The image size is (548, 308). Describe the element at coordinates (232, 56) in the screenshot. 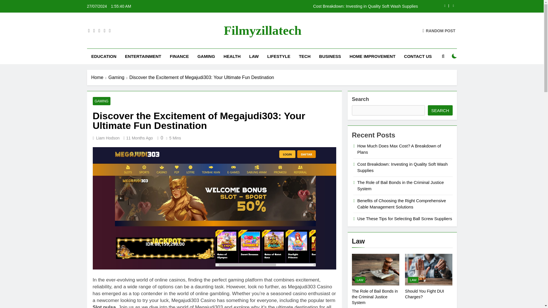

I see `HEALTH` at that location.